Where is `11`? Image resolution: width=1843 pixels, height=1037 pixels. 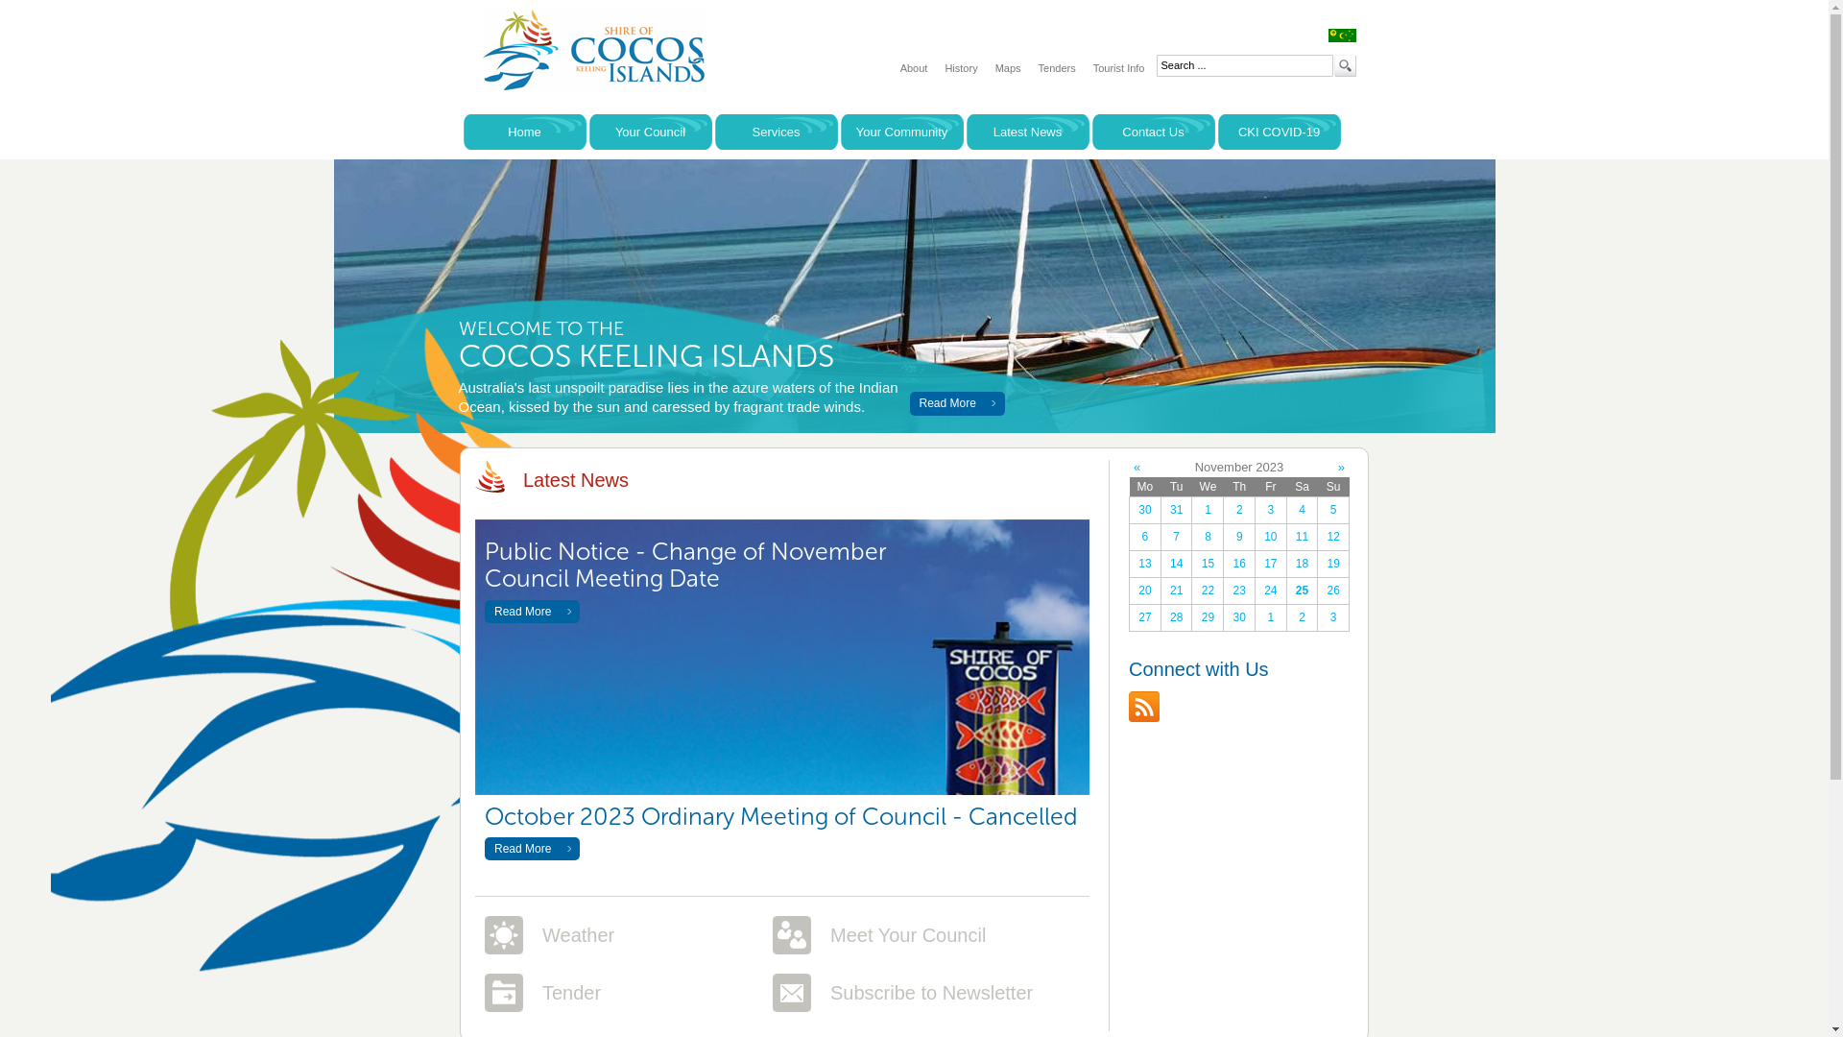 11 is located at coordinates (1303, 538).